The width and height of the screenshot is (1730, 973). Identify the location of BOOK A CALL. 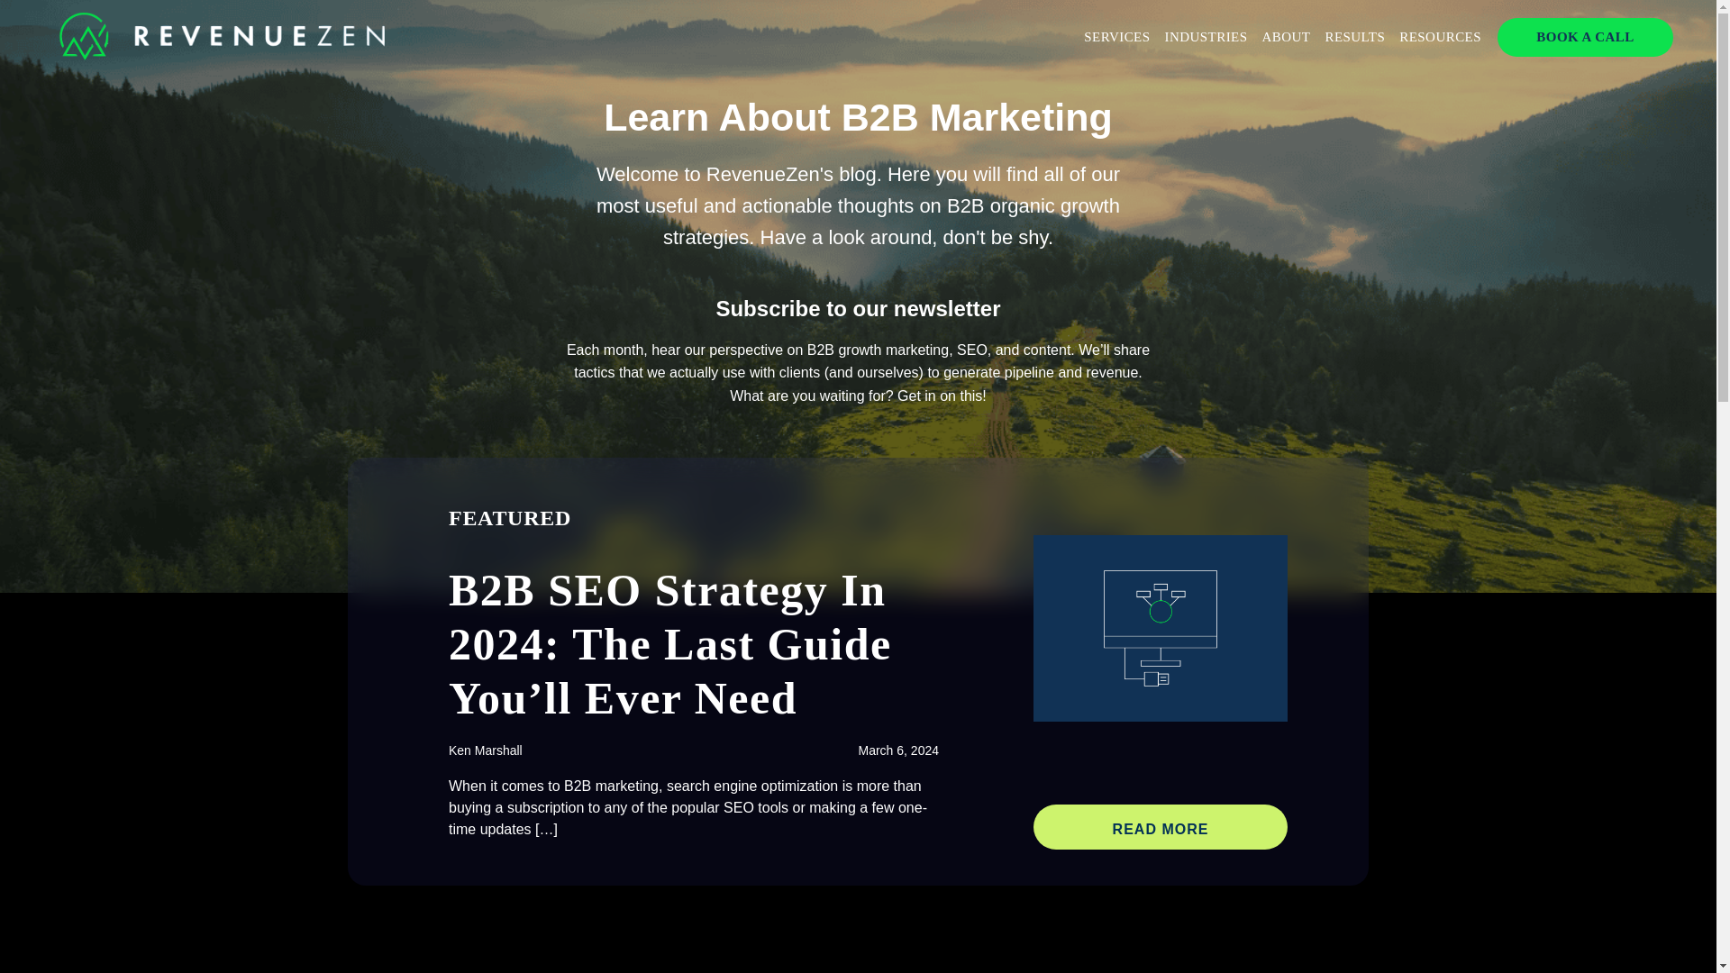
(1584, 37).